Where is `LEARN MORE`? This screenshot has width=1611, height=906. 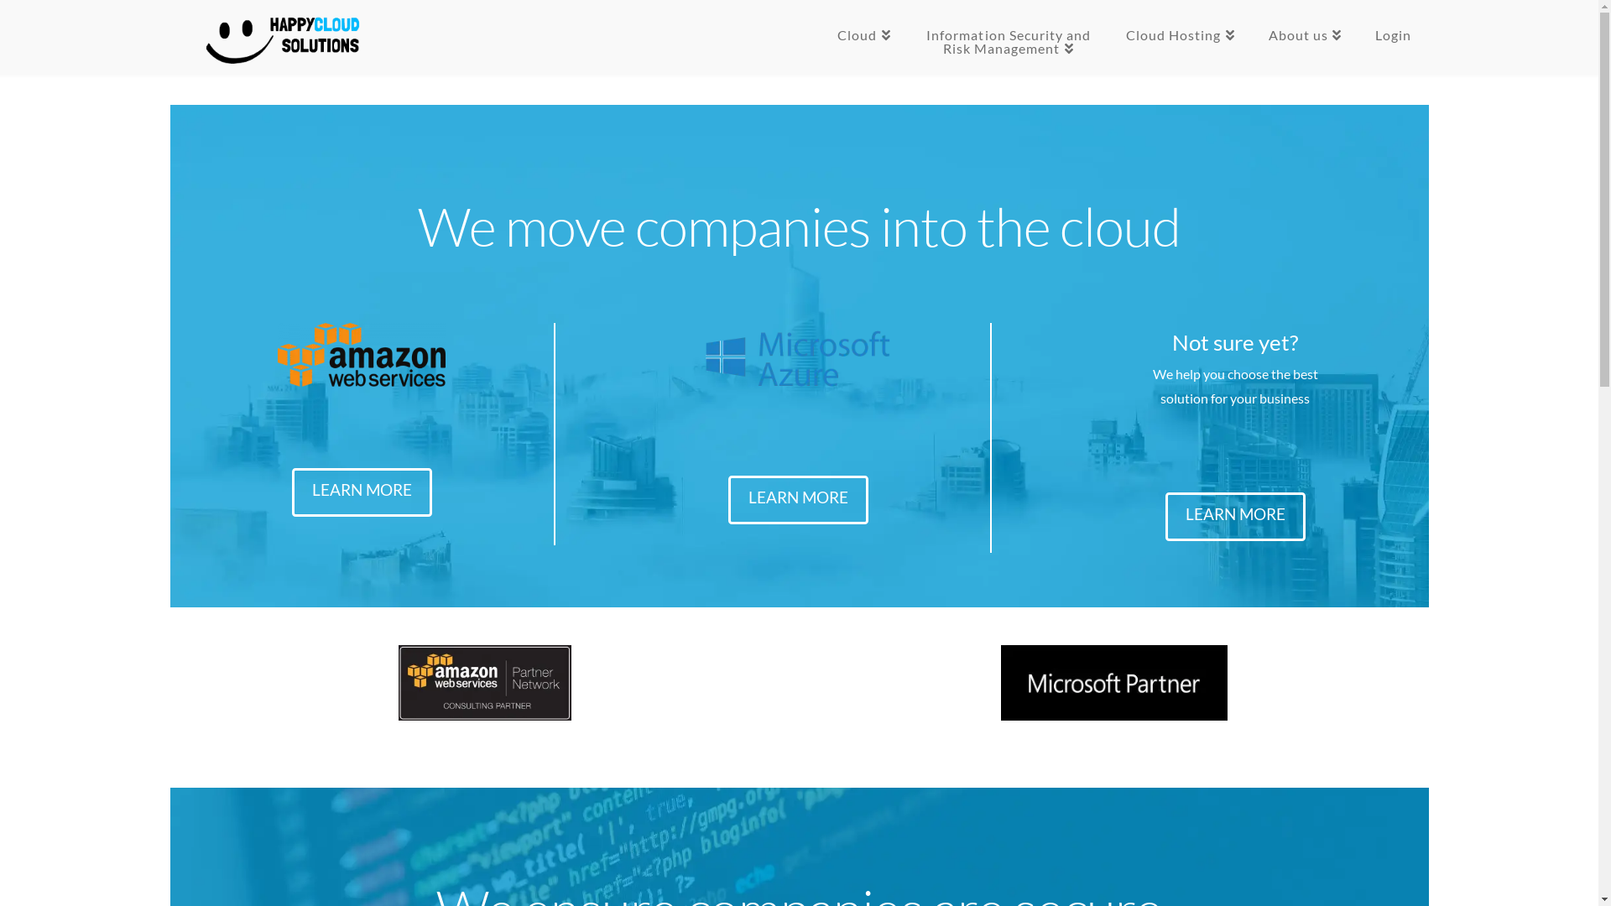
LEARN MORE is located at coordinates (1235, 517).